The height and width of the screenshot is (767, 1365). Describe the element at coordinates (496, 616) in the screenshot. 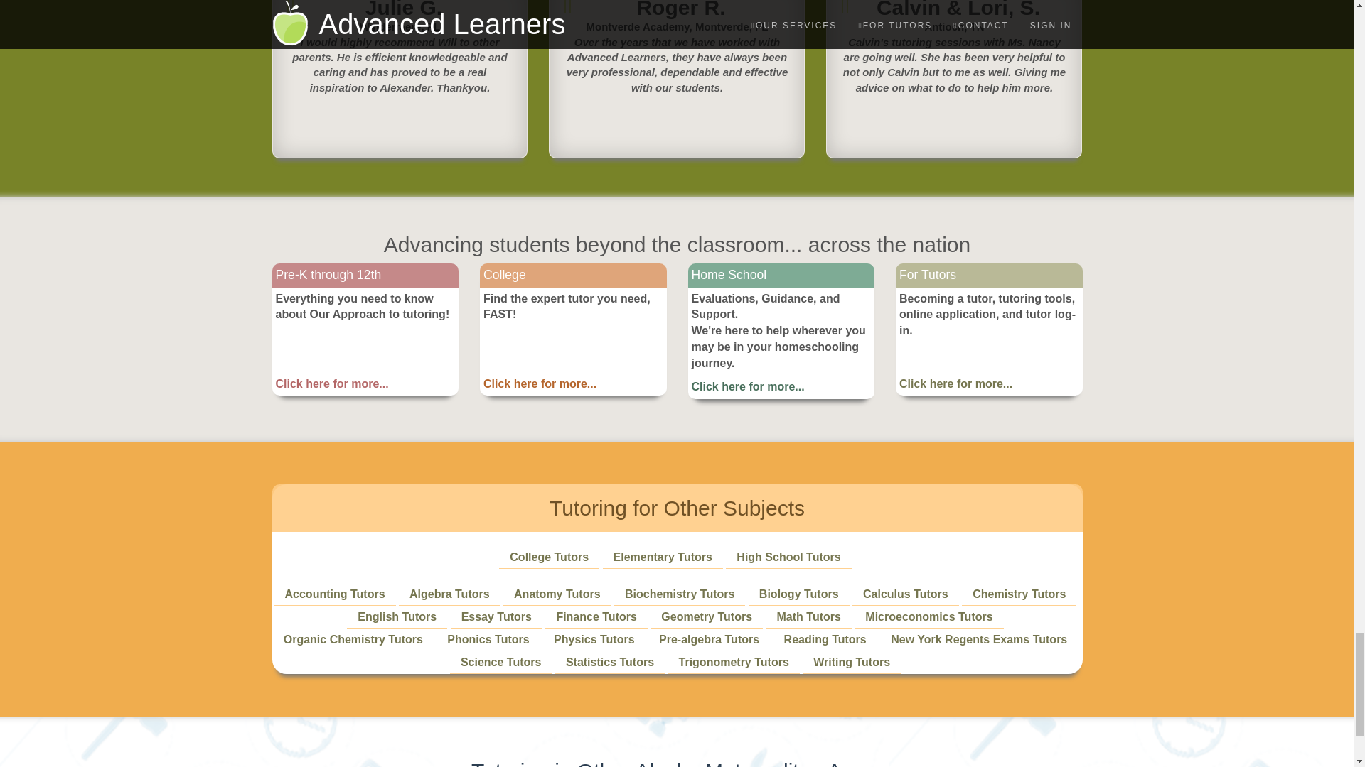

I see `Essay Tutors` at that location.